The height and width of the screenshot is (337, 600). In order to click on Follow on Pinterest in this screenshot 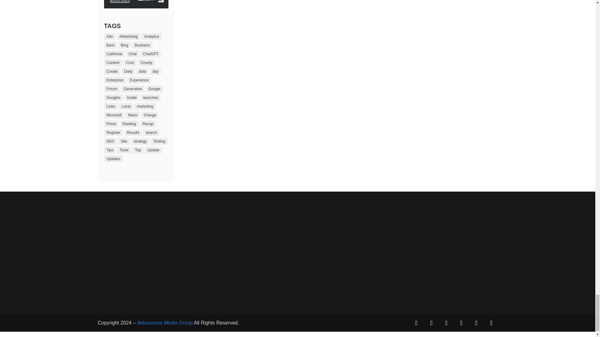, I will do `click(446, 323)`.